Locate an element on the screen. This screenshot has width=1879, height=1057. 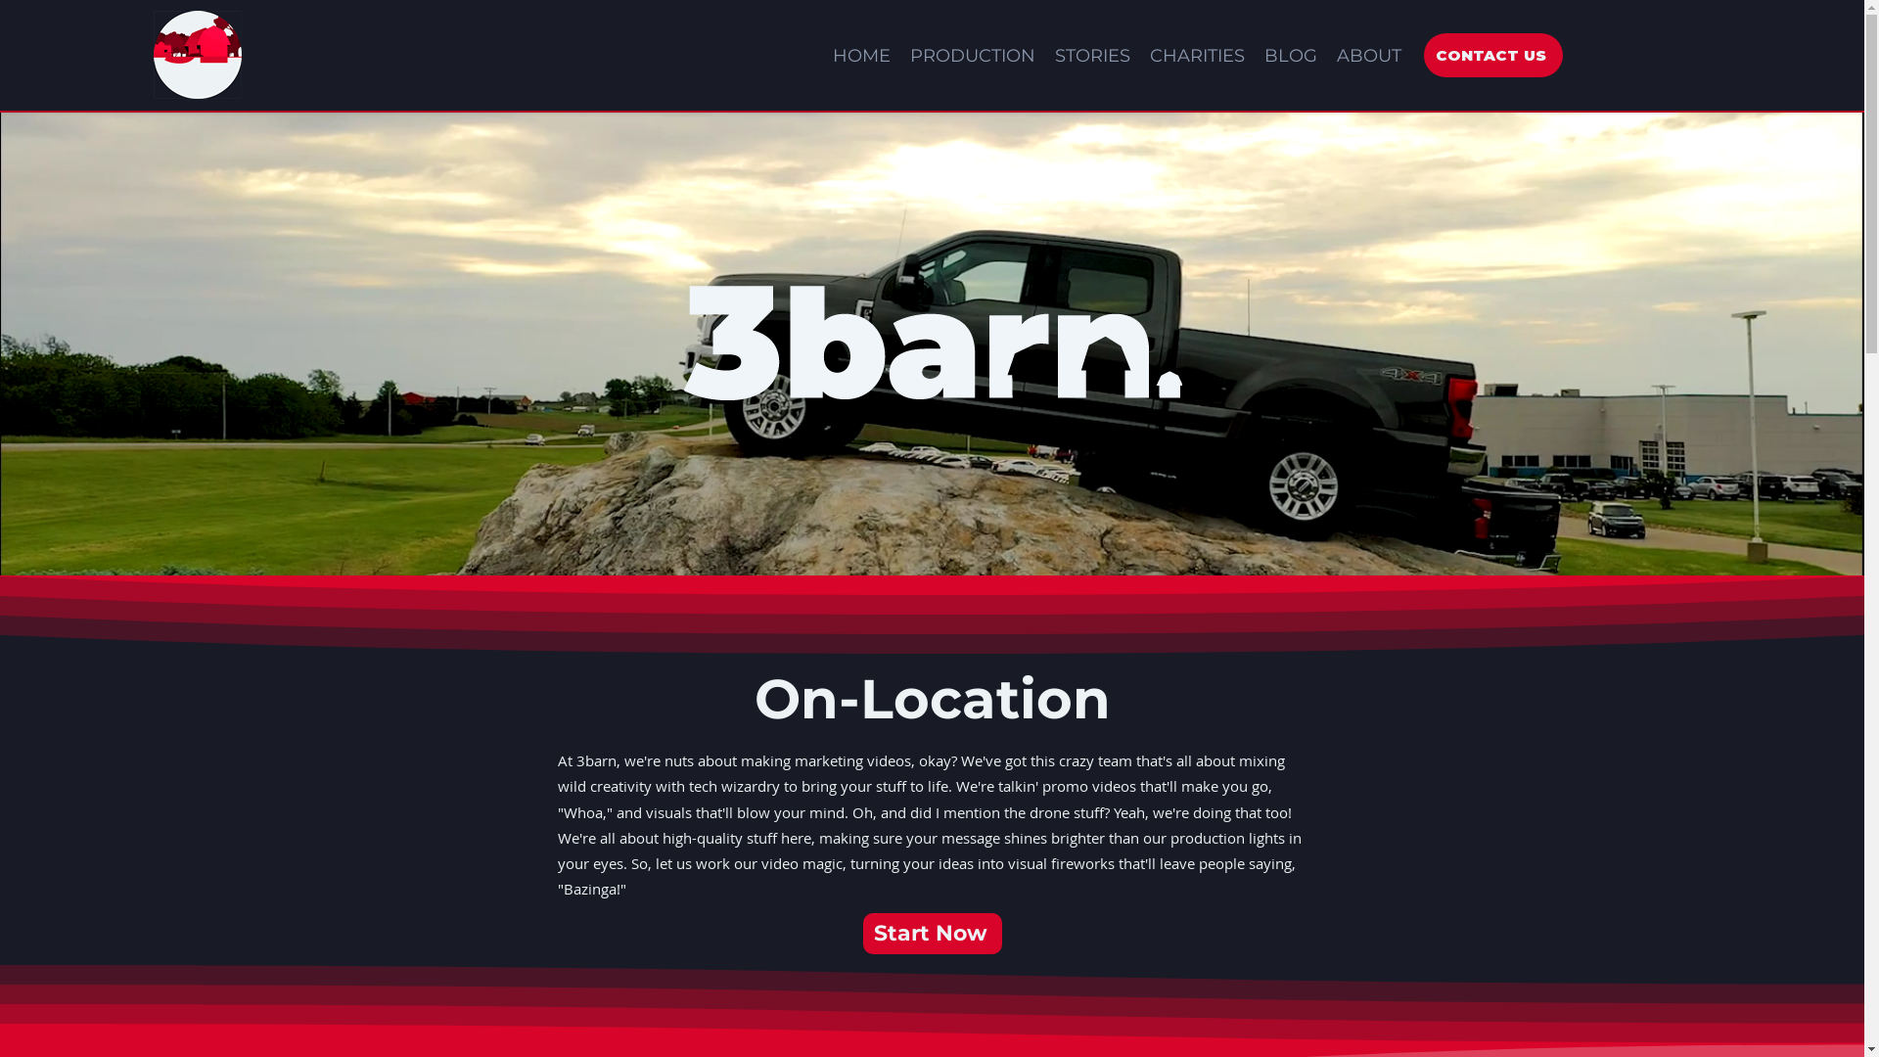
HOME is located at coordinates (861, 55).